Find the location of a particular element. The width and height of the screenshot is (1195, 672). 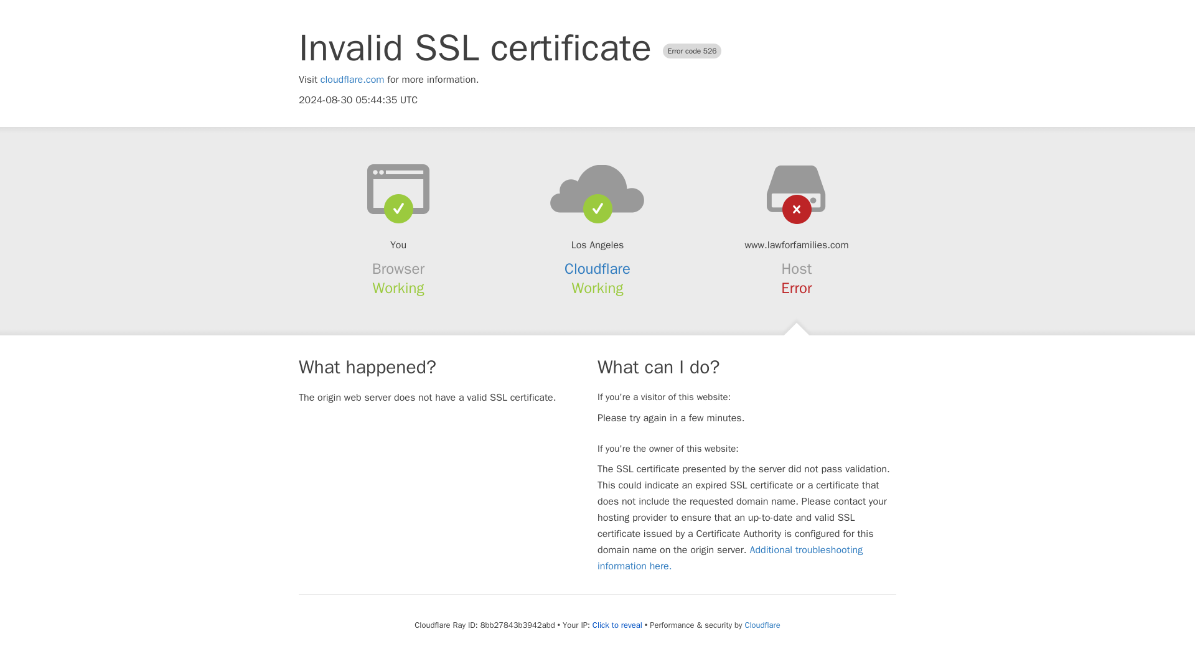

Click to reveal is located at coordinates (617, 625).